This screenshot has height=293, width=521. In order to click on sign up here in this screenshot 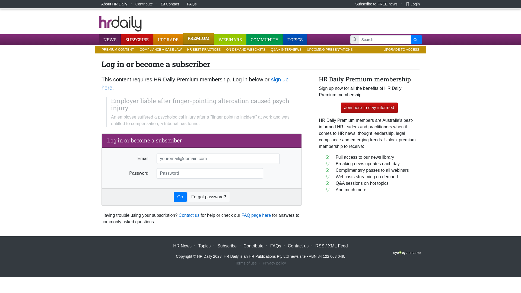, I will do `click(195, 84)`.